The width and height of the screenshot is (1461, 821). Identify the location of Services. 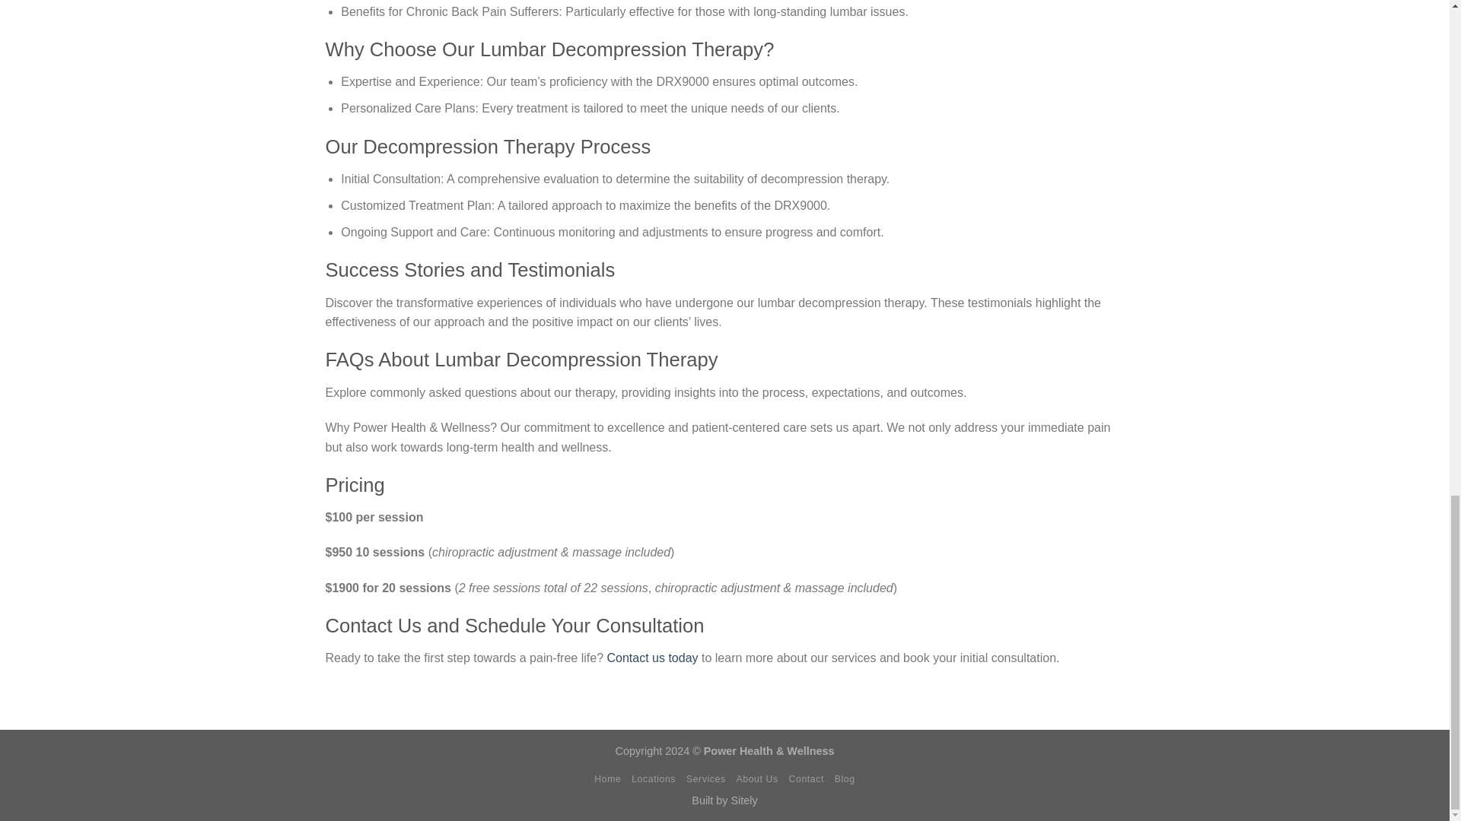
(706, 779).